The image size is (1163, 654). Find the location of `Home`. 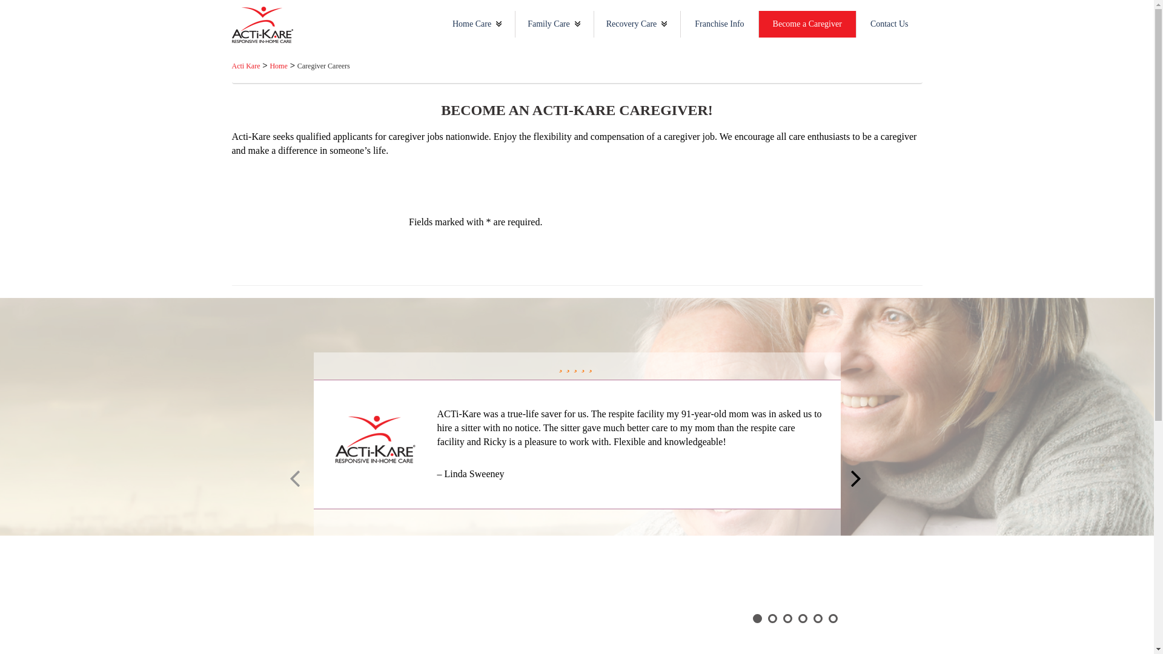

Home is located at coordinates (279, 65).